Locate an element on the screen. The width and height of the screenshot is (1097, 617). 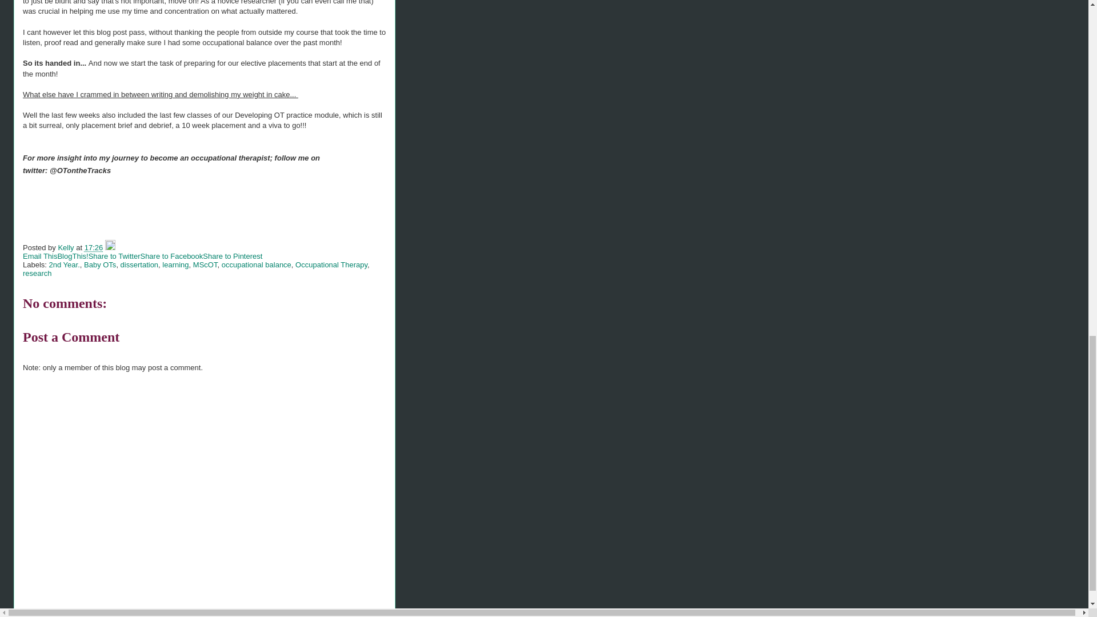
research is located at coordinates (37, 273).